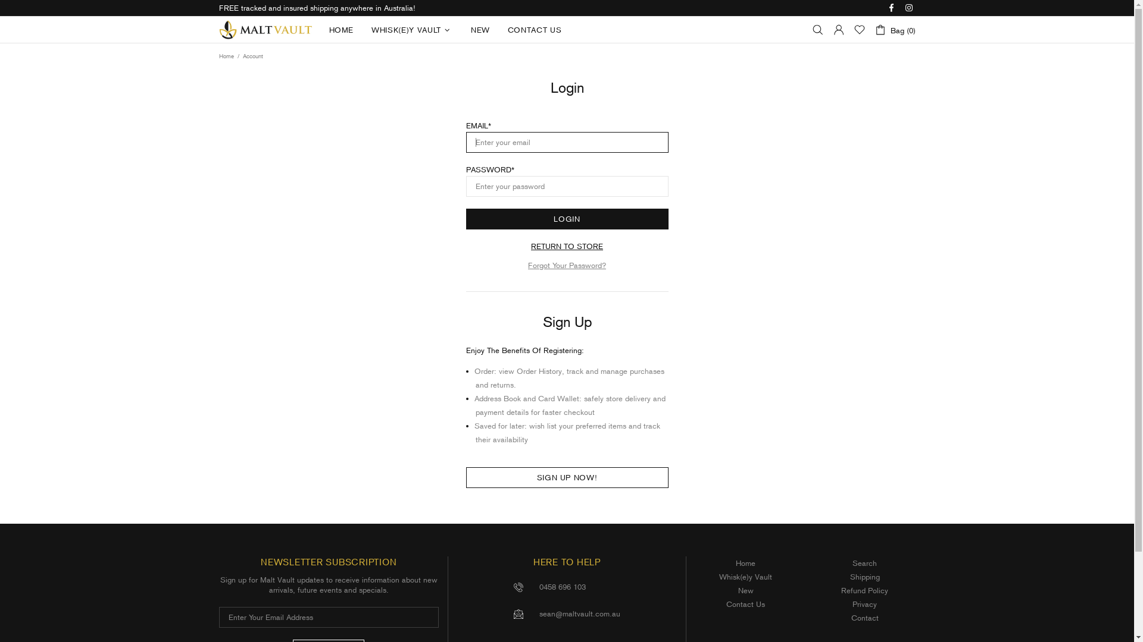 Image resolution: width=1143 pixels, height=642 pixels. Describe the element at coordinates (567, 219) in the screenshot. I see `LOGIN` at that location.